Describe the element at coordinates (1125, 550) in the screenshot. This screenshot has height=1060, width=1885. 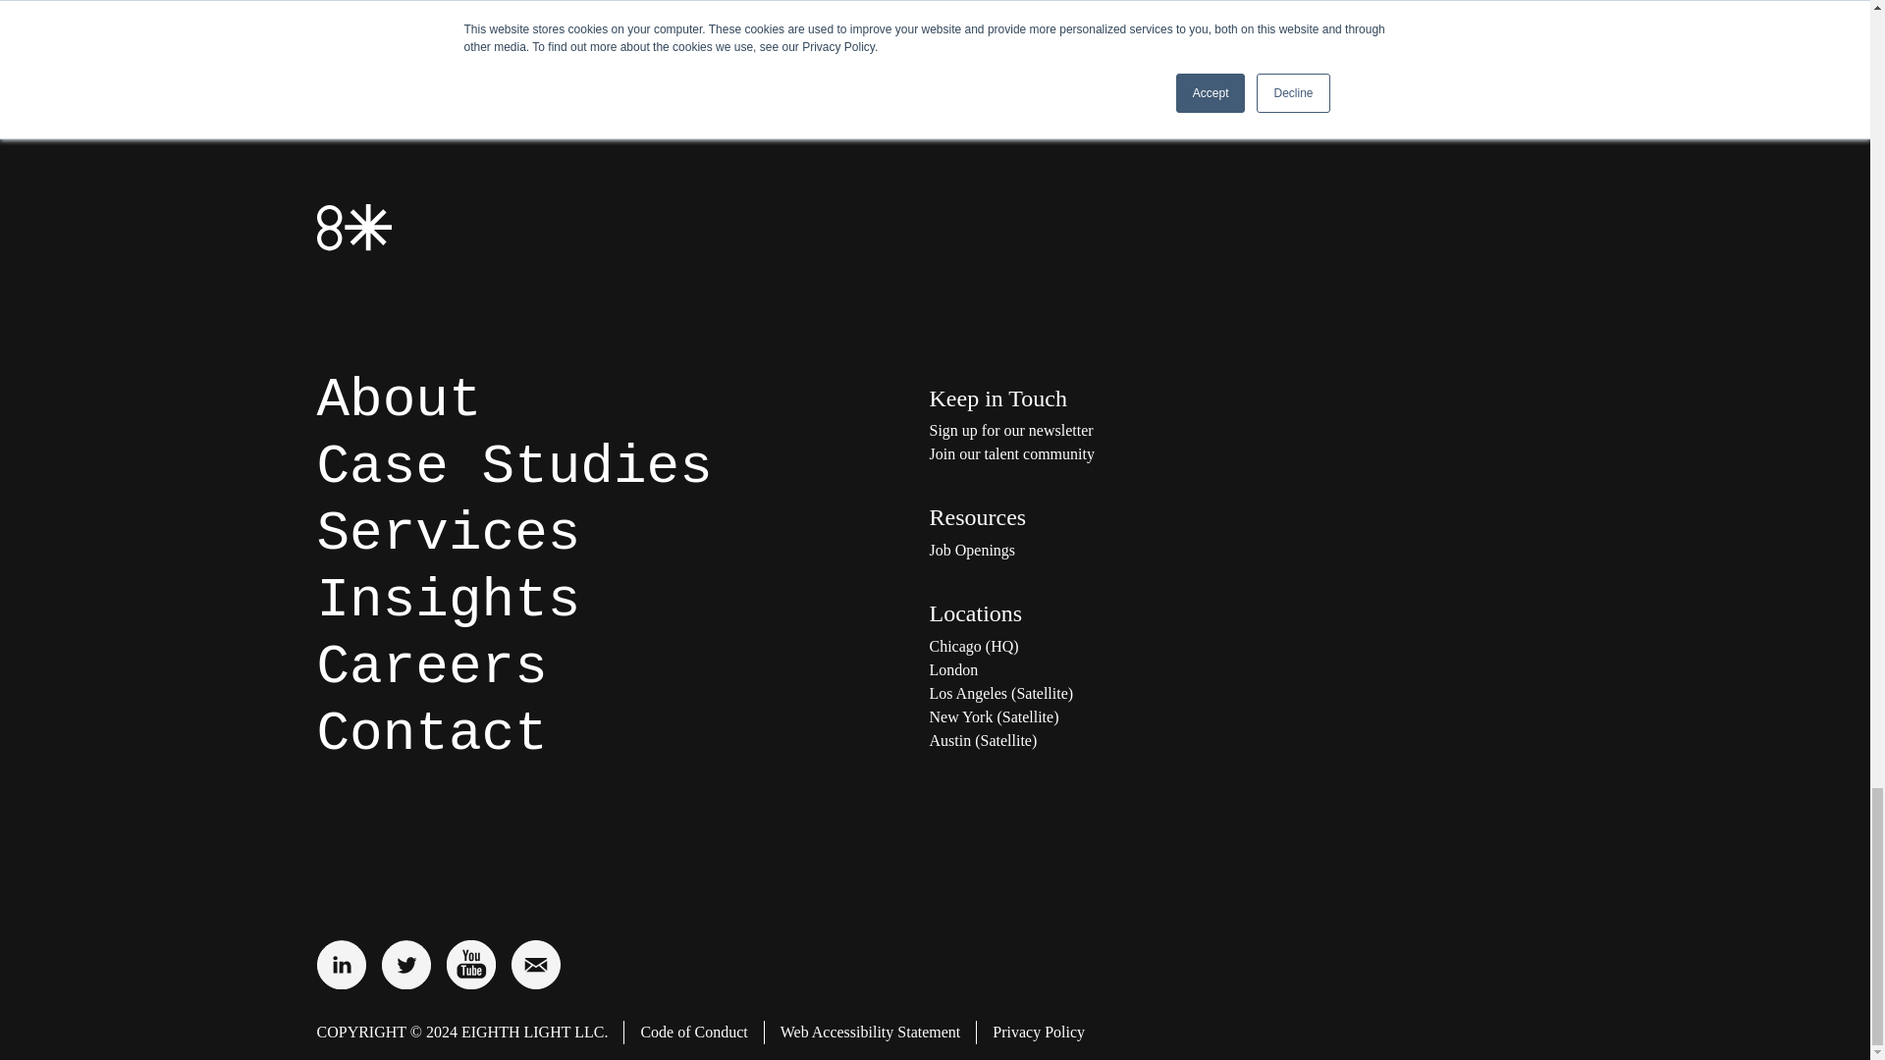
I see `Job Openings` at that location.